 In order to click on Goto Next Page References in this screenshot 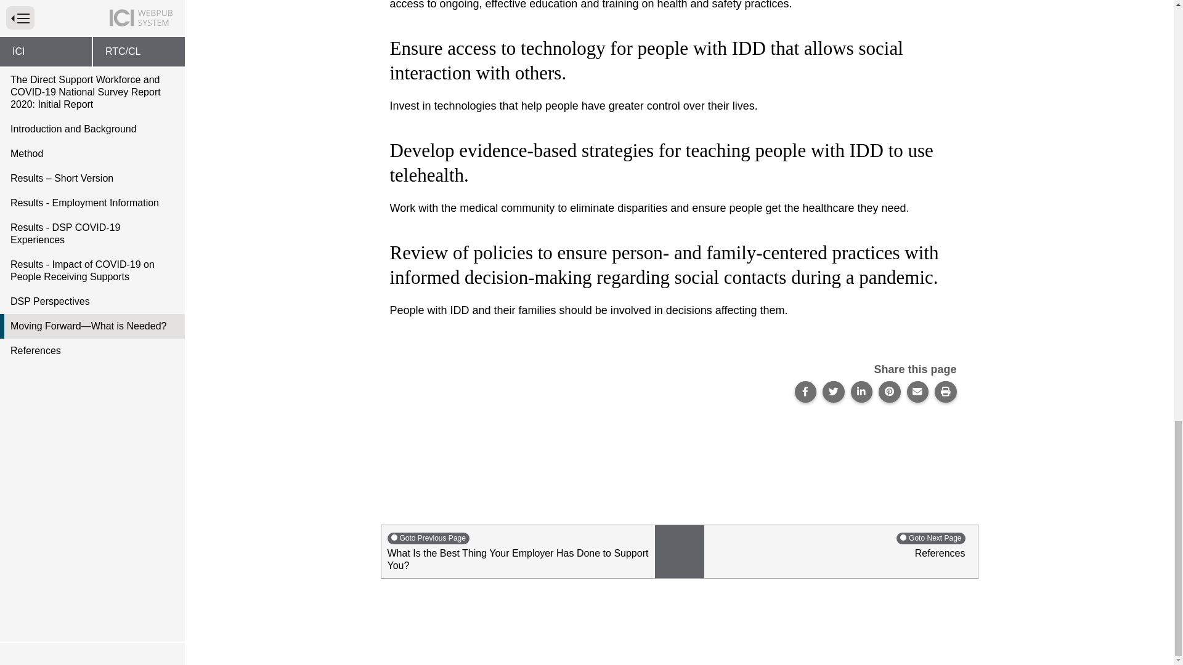, I will do `click(840, 552)`.